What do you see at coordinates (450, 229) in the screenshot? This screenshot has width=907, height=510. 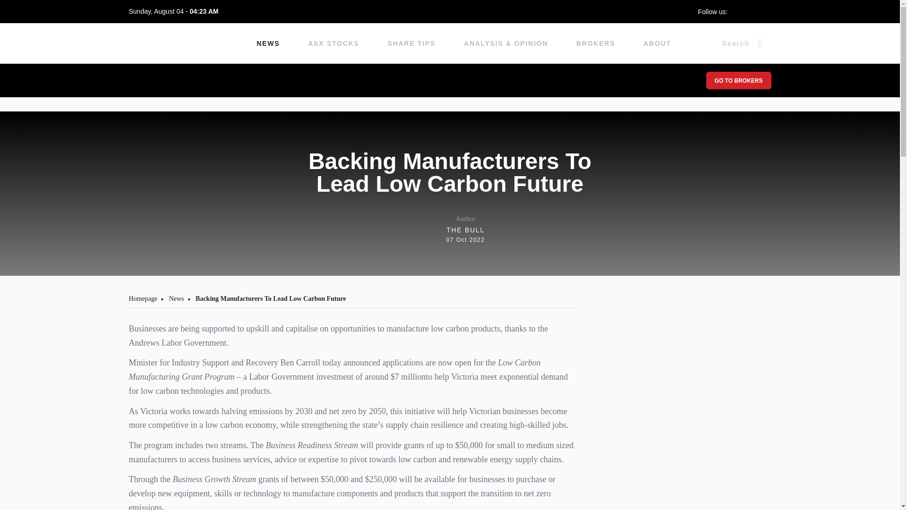 I see `News` at bounding box center [450, 229].